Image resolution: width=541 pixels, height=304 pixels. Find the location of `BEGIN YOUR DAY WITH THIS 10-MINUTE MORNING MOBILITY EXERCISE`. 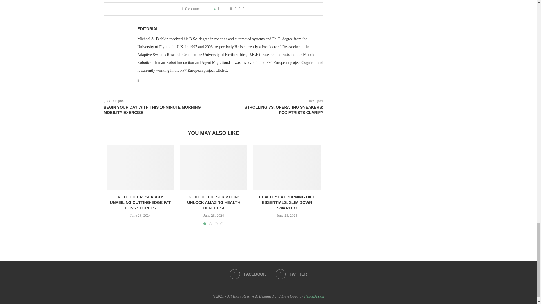

BEGIN YOUR DAY WITH THIS 10-MINUTE MORNING MOBILITY EXERCISE is located at coordinates (159, 110).